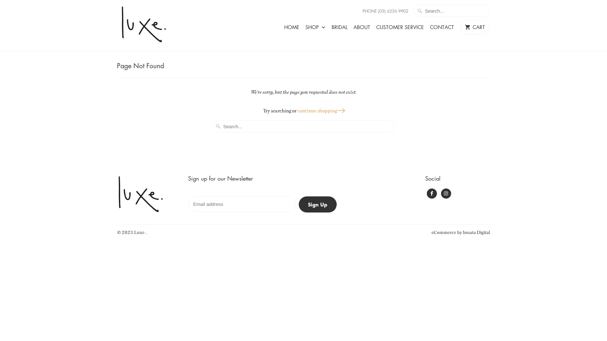 This screenshot has height=341, width=607. Describe the element at coordinates (340, 29) in the screenshot. I see `BRIDAL` at that location.